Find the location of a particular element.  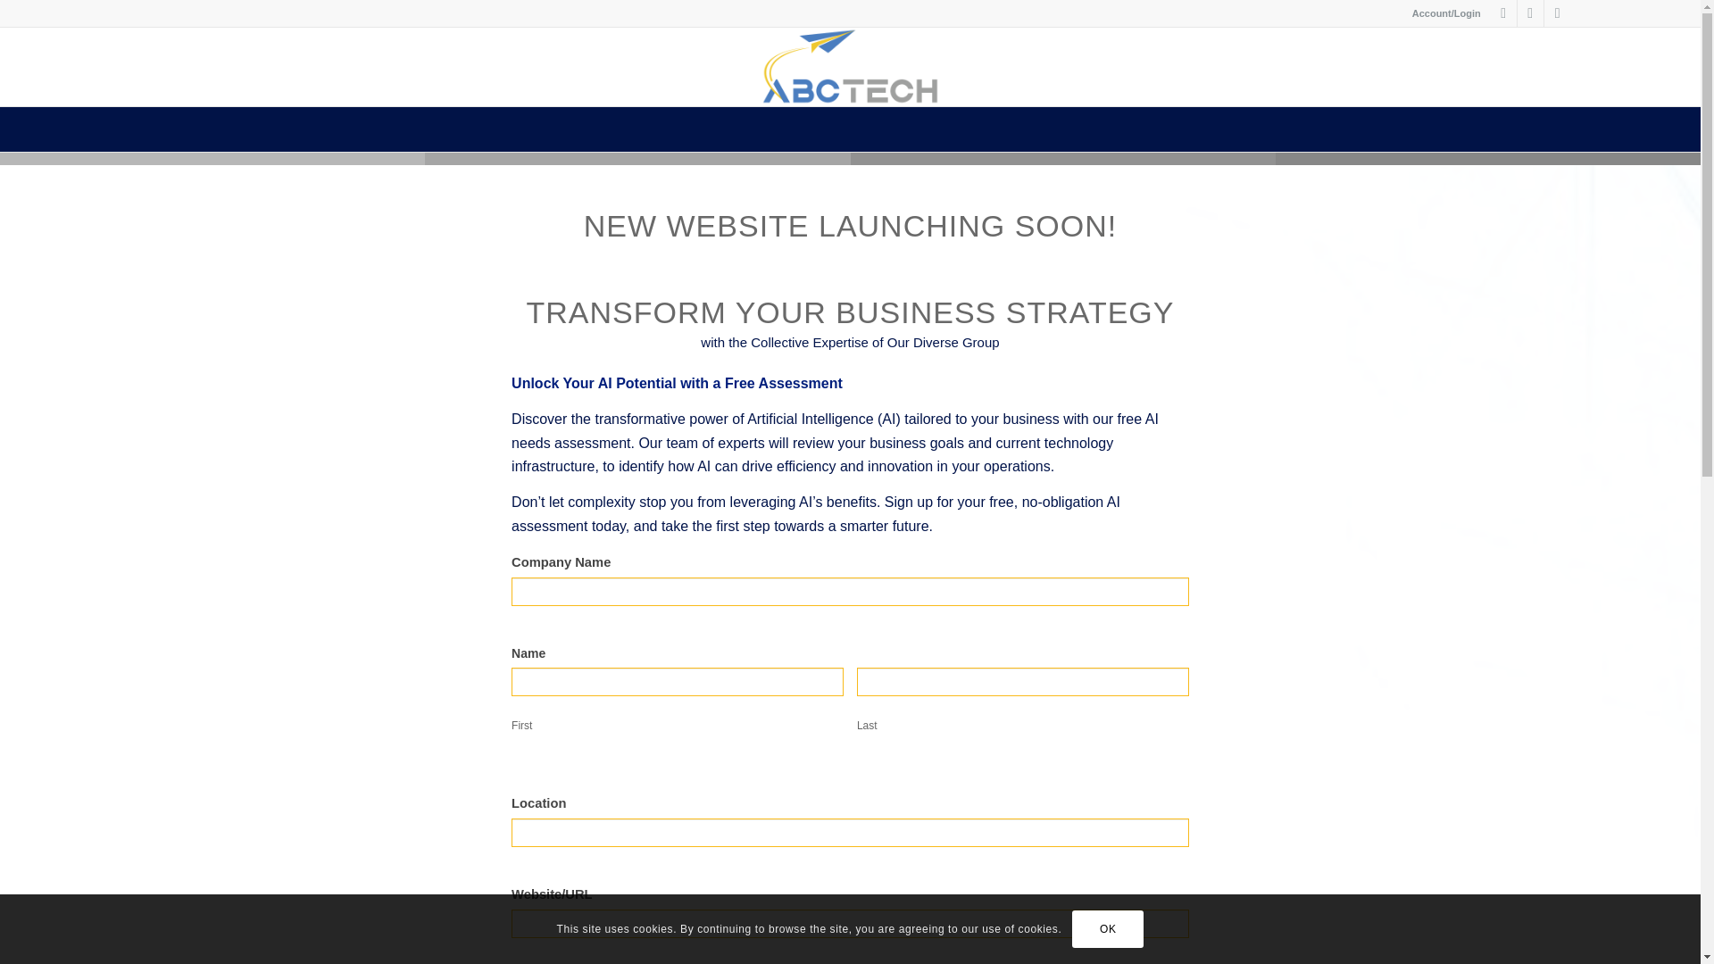

OK is located at coordinates (1108, 929).